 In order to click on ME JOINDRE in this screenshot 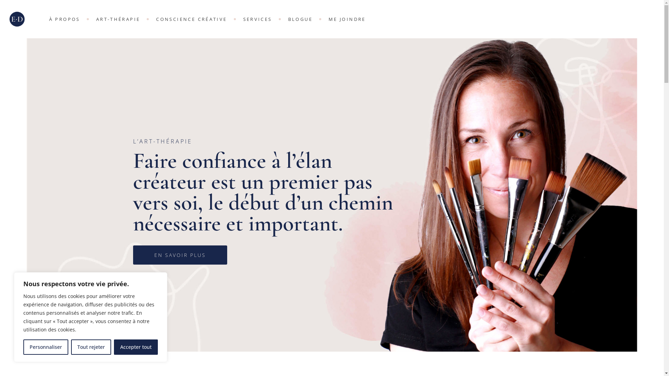, I will do `click(347, 19)`.